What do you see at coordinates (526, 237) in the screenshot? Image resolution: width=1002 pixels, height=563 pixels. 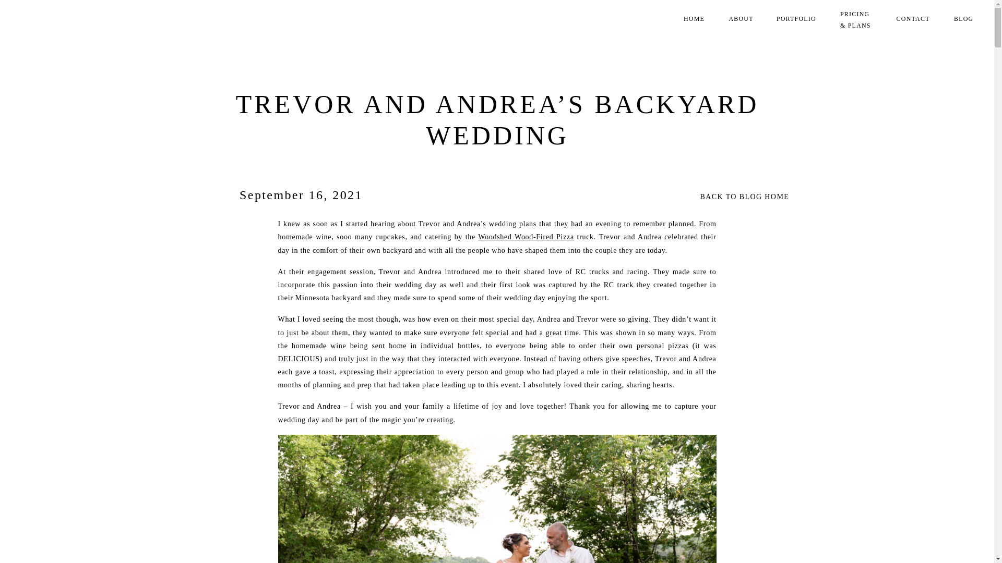 I see `Woodshed Wood-Fired Pizza` at bounding box center [526, 237].